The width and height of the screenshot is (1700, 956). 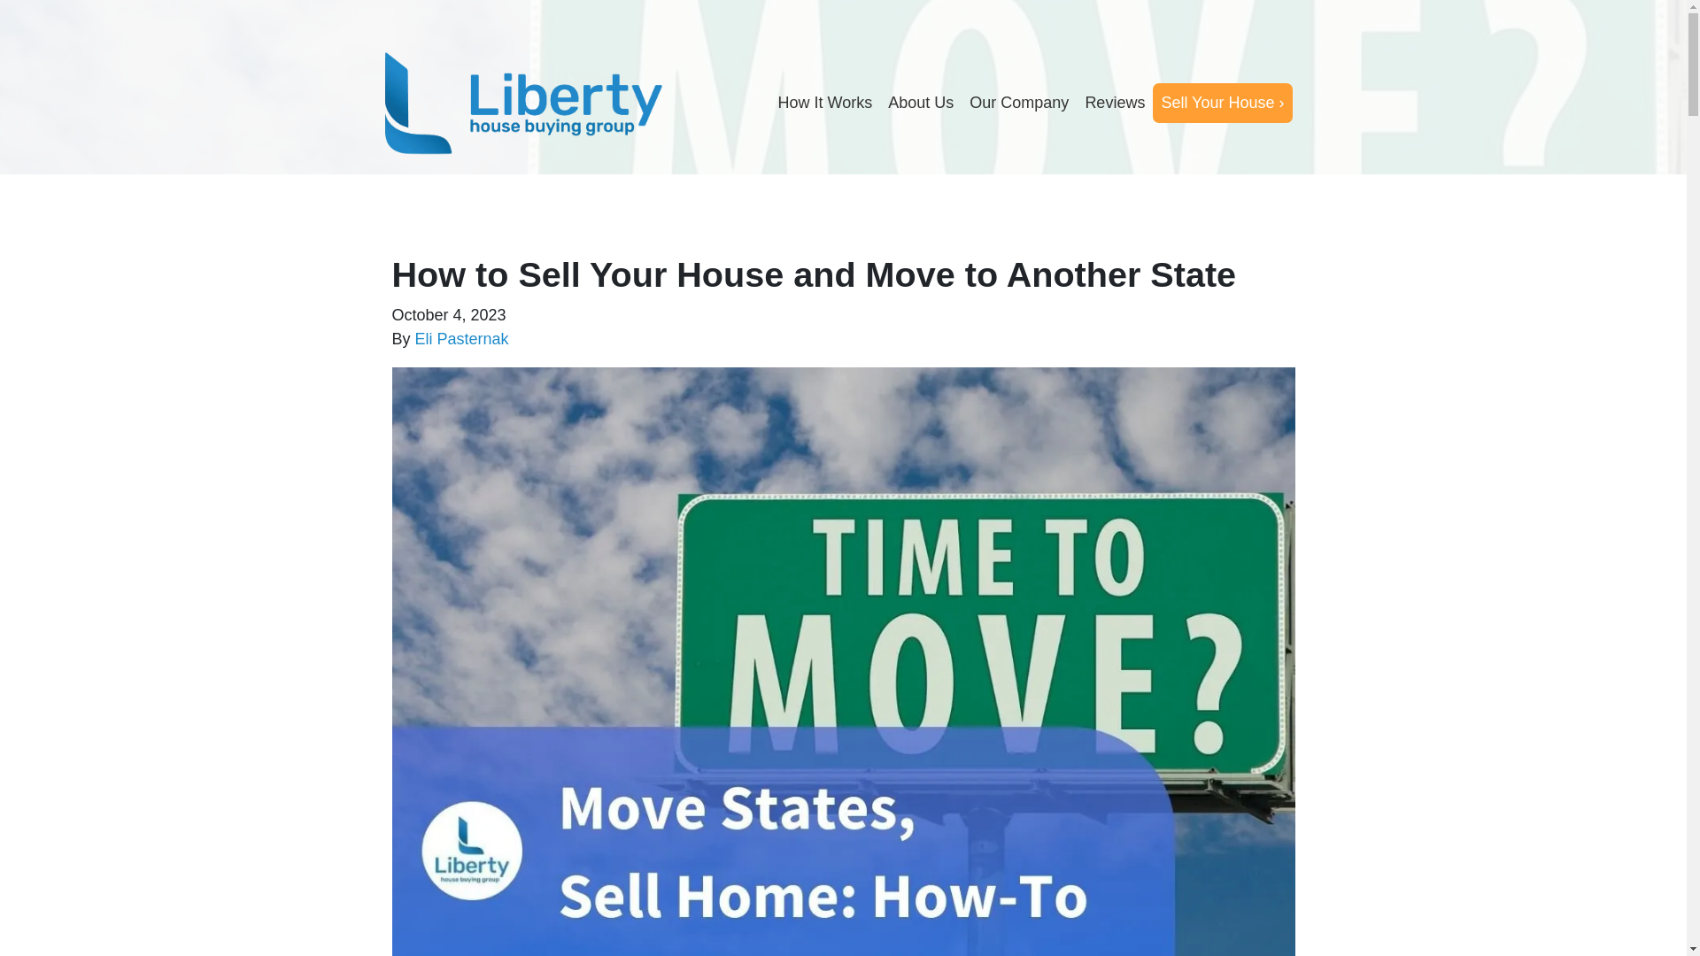 What do you see at coordinates (825, 103) in the screenshot?
I see `How It Works` at bounding box center [825, 103].